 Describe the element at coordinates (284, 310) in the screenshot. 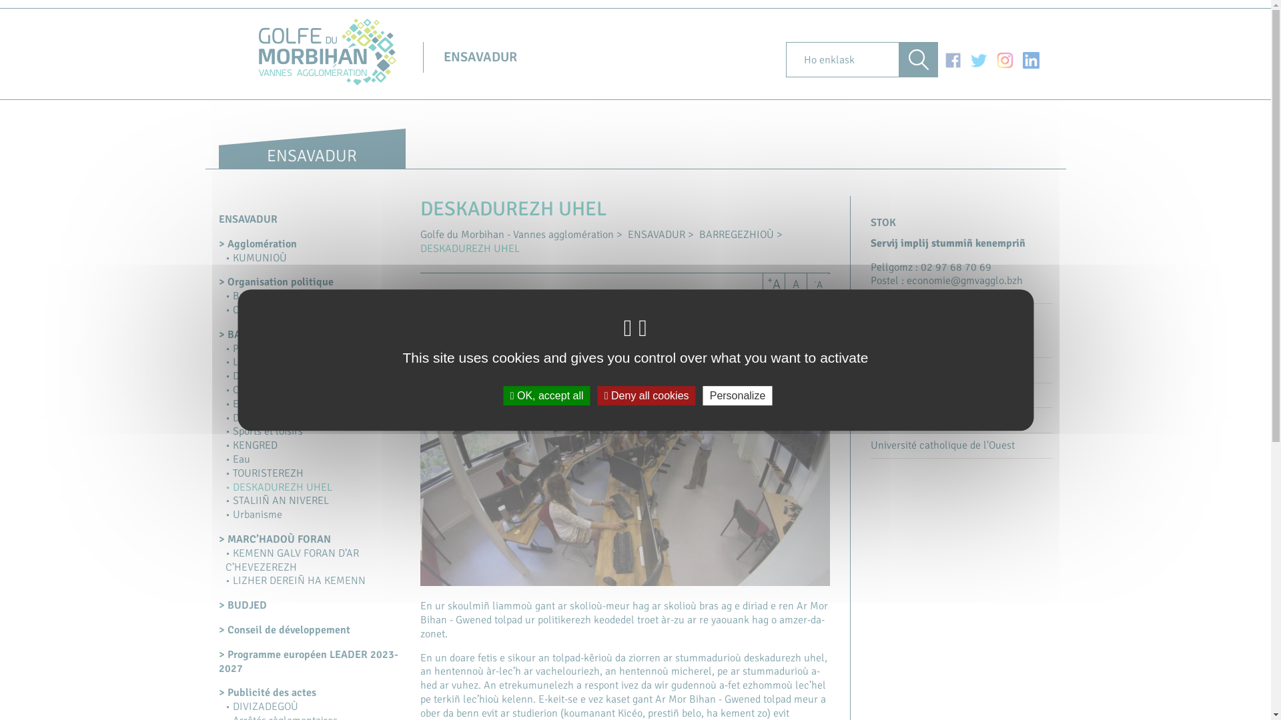

I see `Conseil communautaire` at that location.